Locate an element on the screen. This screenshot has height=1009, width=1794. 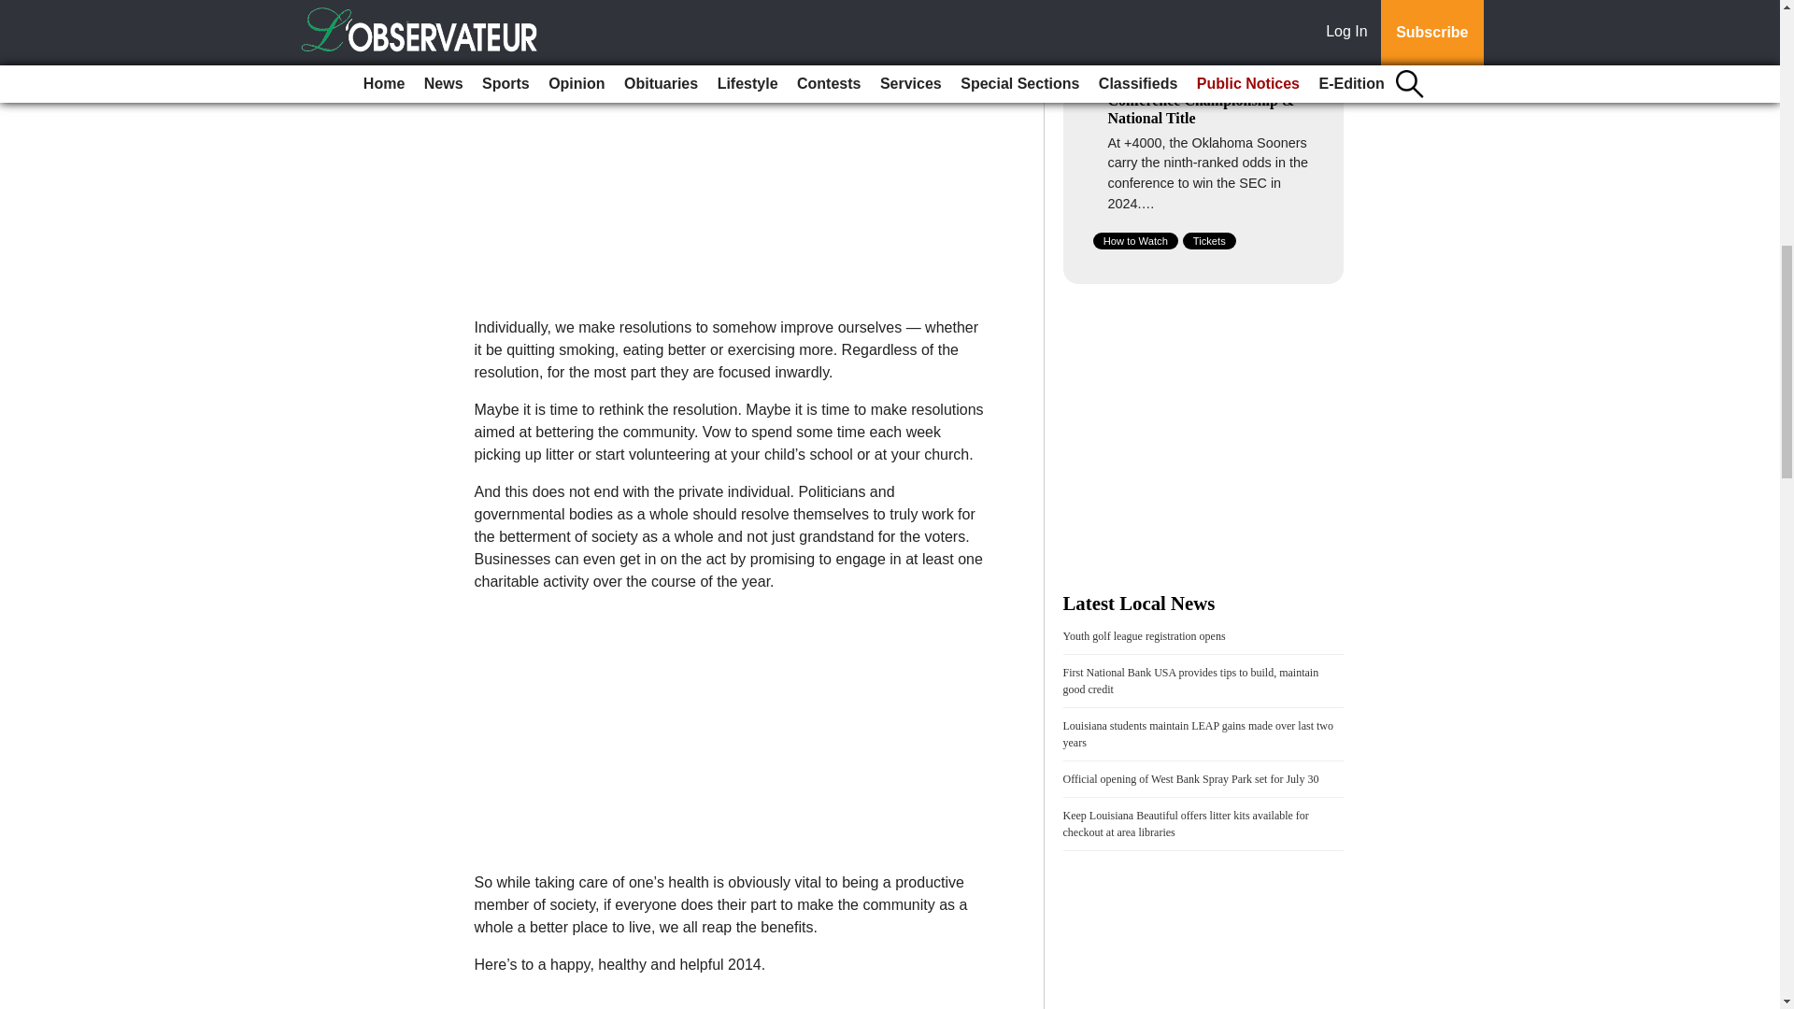
Official opening of West Bank Spray Park set for July 30 is located at coordinates (1190, 779).